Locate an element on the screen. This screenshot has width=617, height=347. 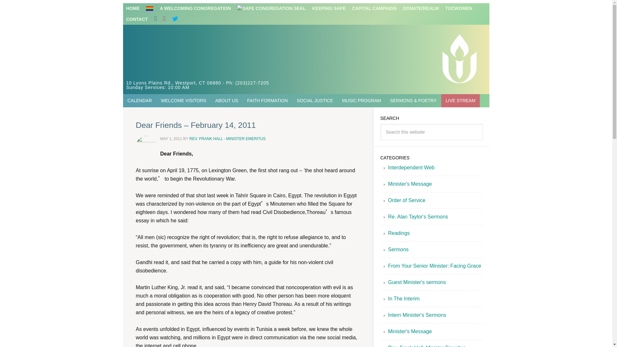
CAPITAL CAMPAIGN is located at coordinates (374, 8).